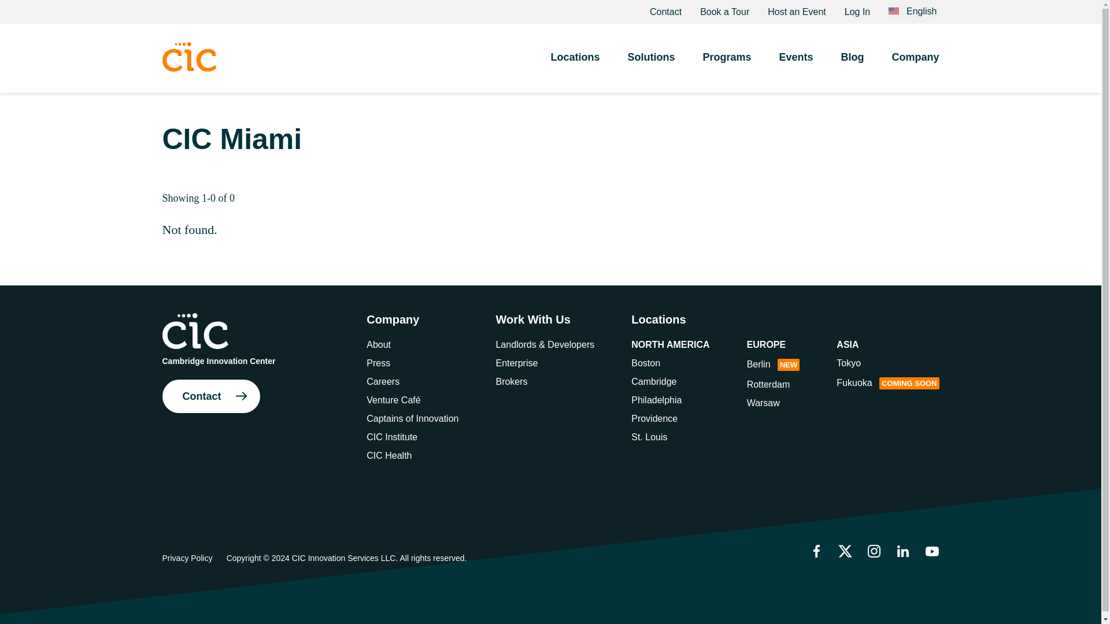  I want to click on Programs, so click(727, 58).